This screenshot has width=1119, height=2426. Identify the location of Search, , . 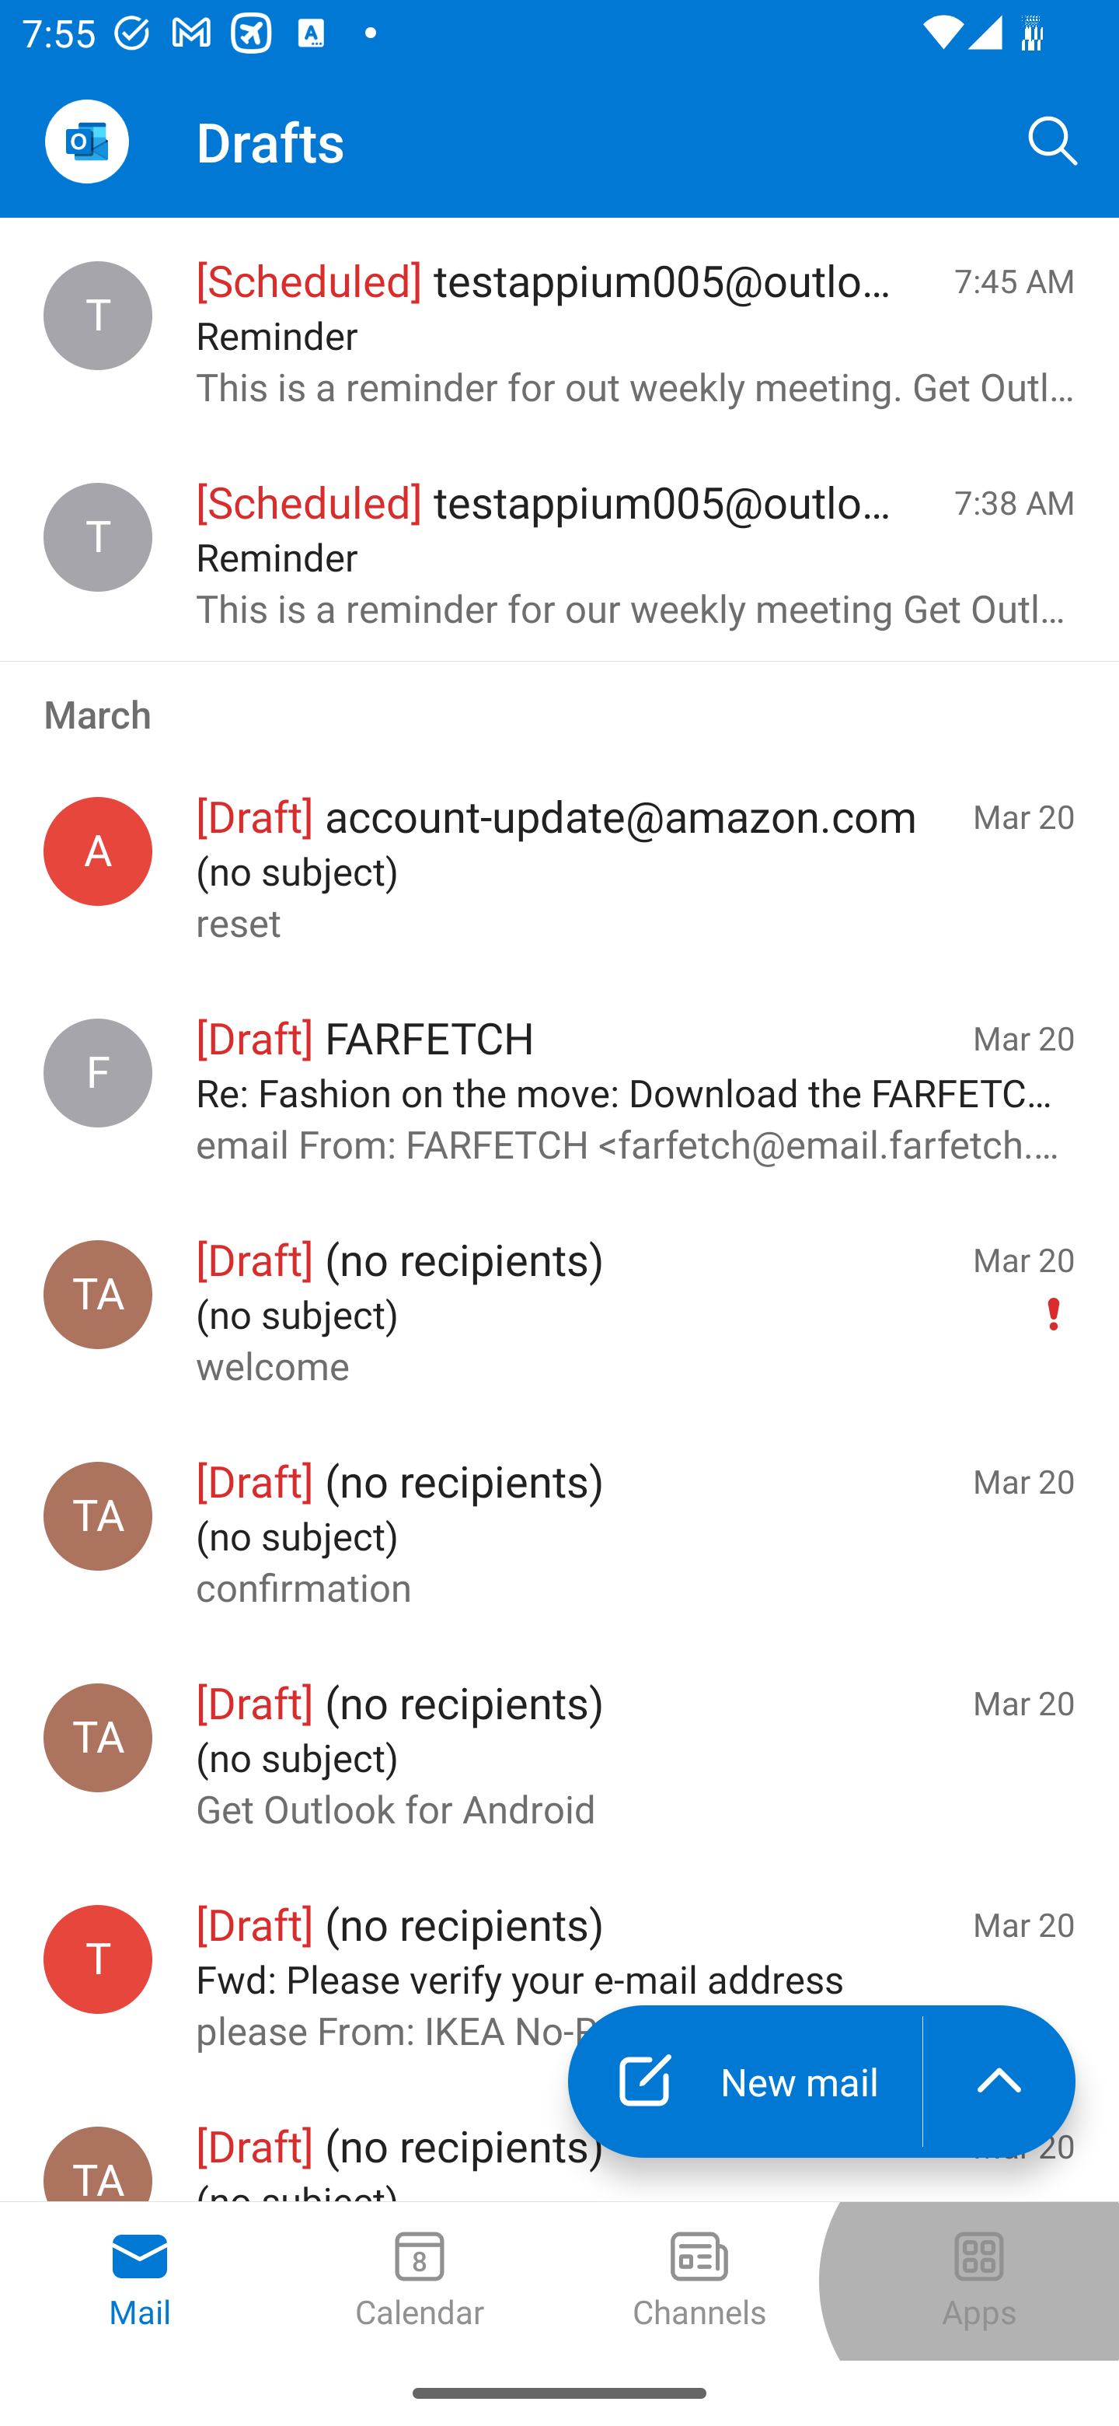
(1054, 140).